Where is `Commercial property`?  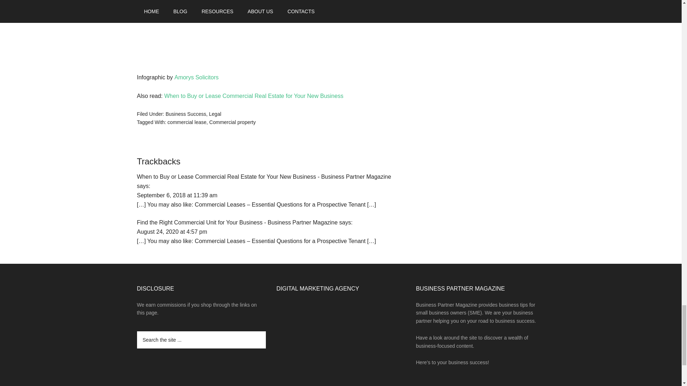
Commercial property is located at coordinates (233, 122).